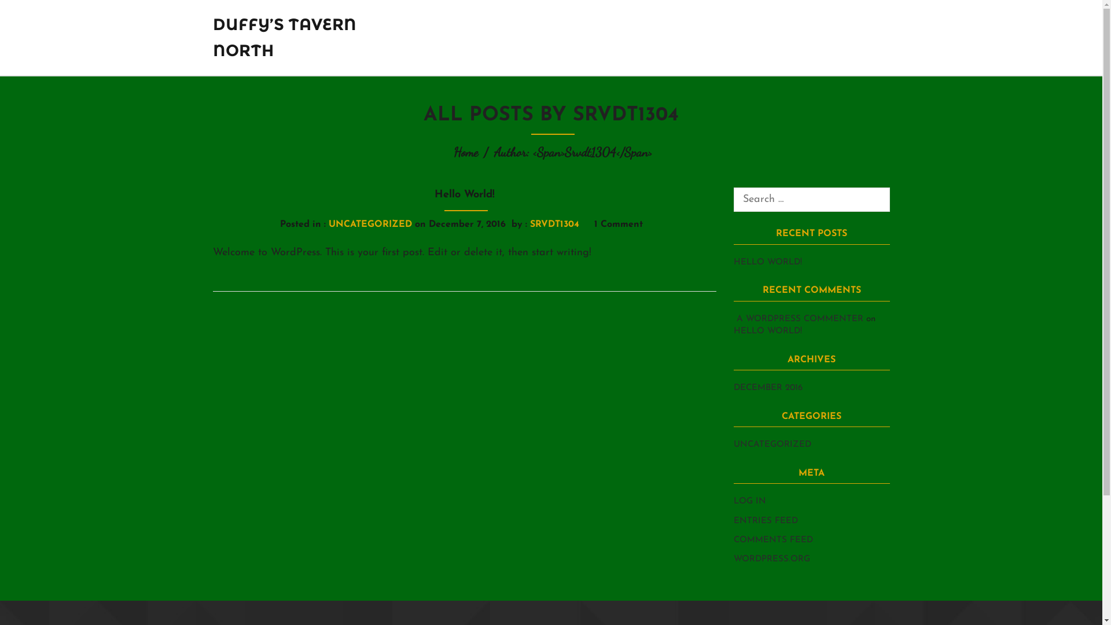  What do you see at coordinates (21, 9) in the screenshot?
I see `Search` at bounding box center [21, 9].